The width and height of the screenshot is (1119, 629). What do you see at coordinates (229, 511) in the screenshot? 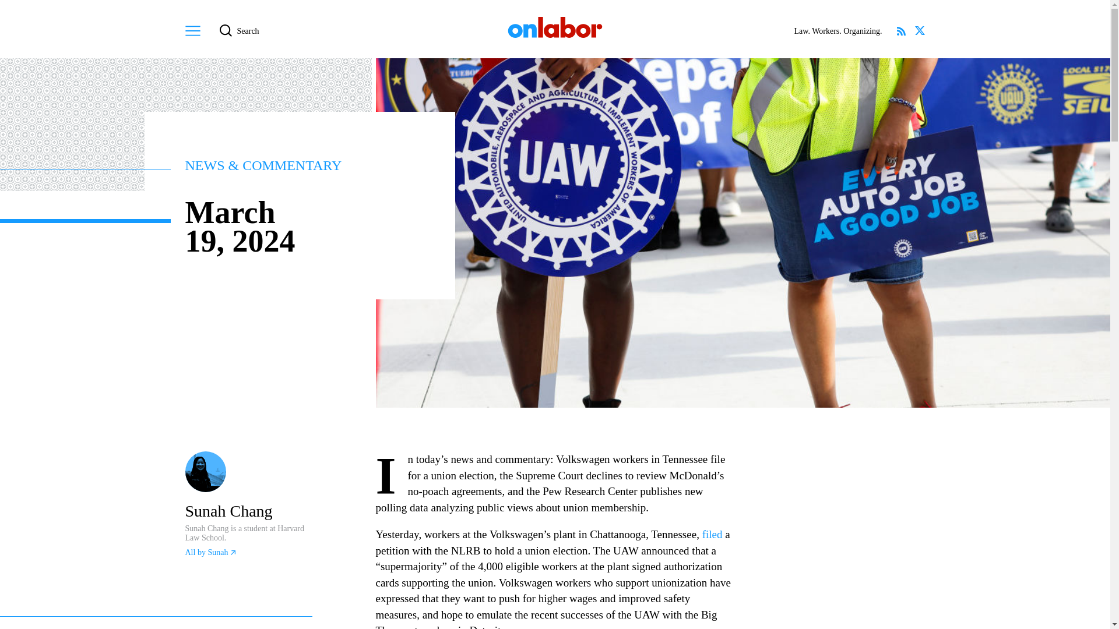
I see `Sunah Chang` at bounding box center [229, 511].